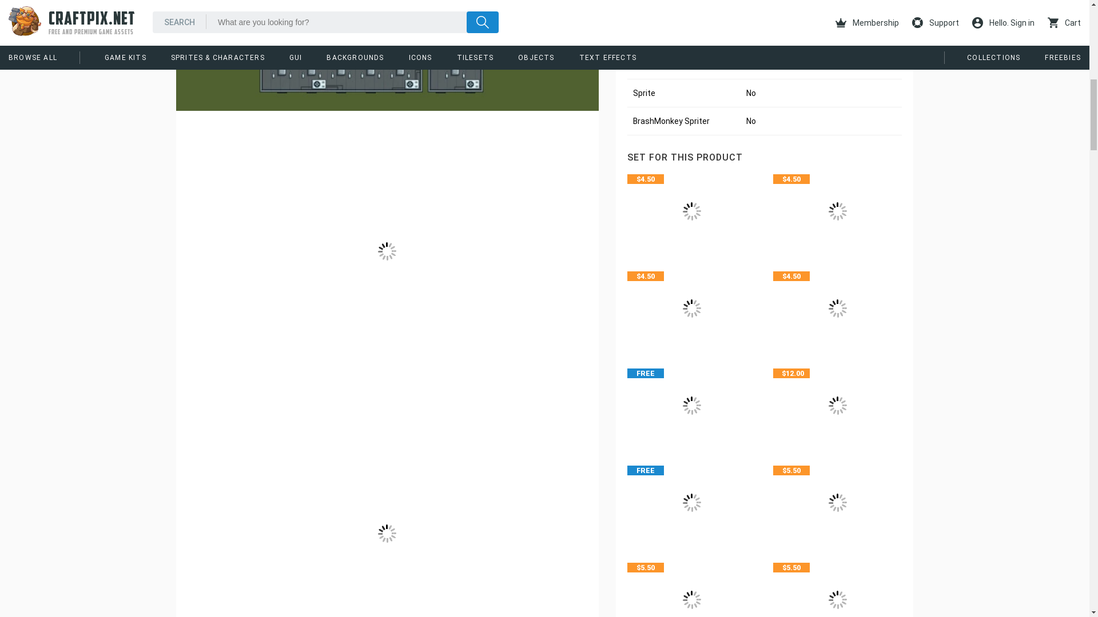  What do you see at coordinates (691, 308) in the screenshot?
I see `TDS Modern: Hero, Weapons and Props` at bounding box center [691, 308].